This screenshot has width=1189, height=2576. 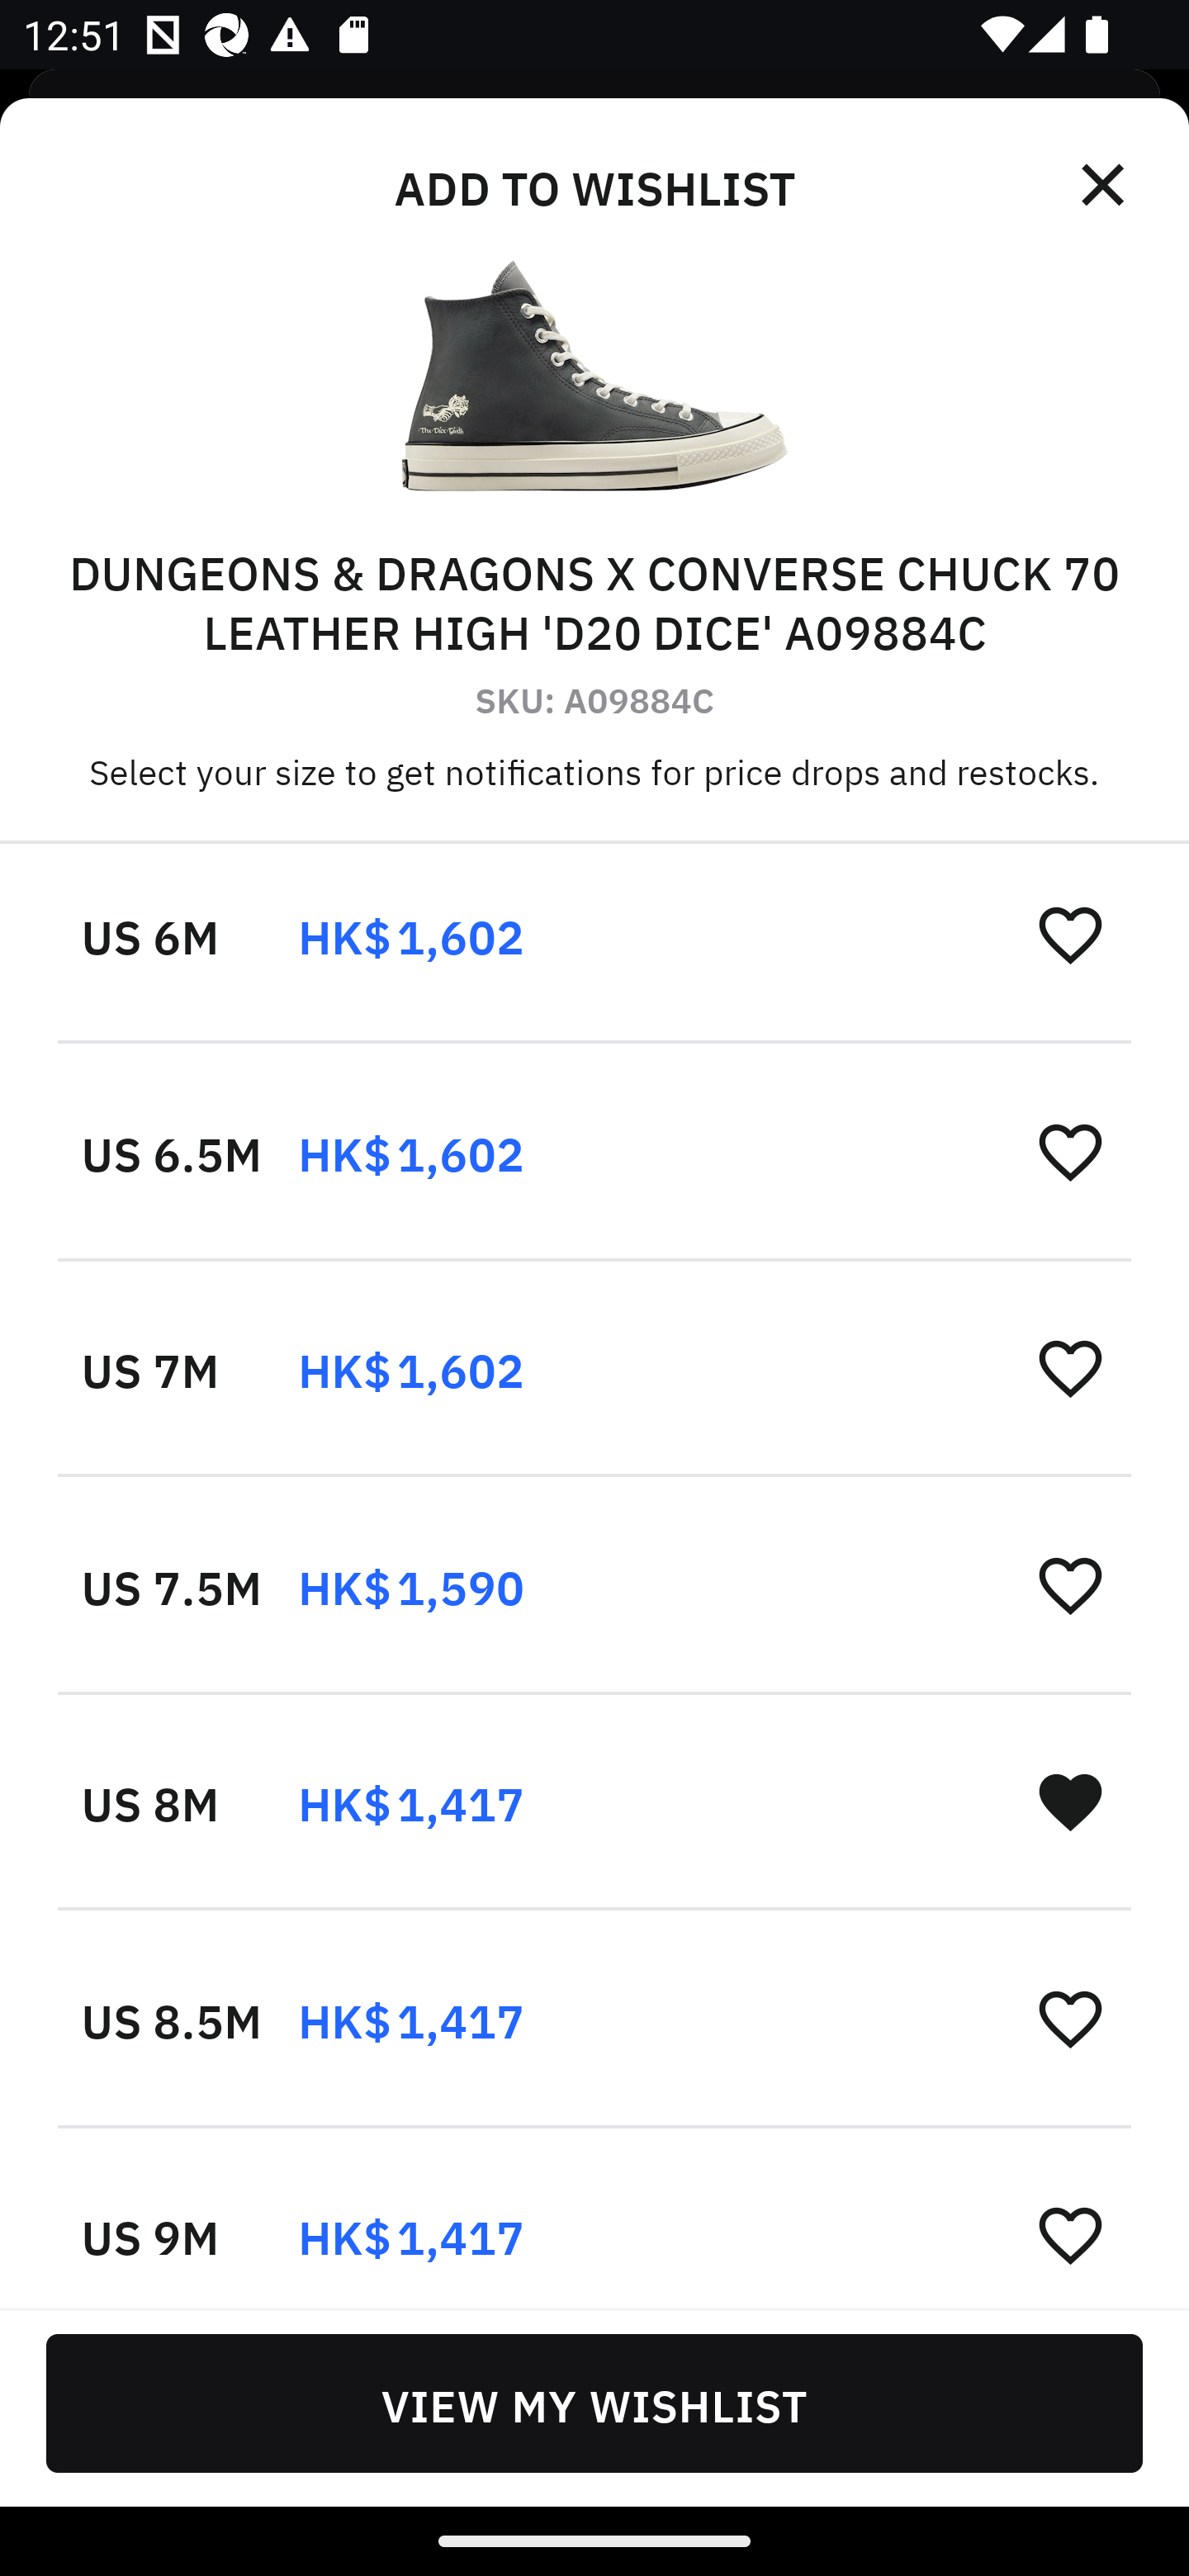 What do you see at coordinates (1070, 1585) in the screenshot?
I see `󰋕` at bounding box center [1070, 1585].